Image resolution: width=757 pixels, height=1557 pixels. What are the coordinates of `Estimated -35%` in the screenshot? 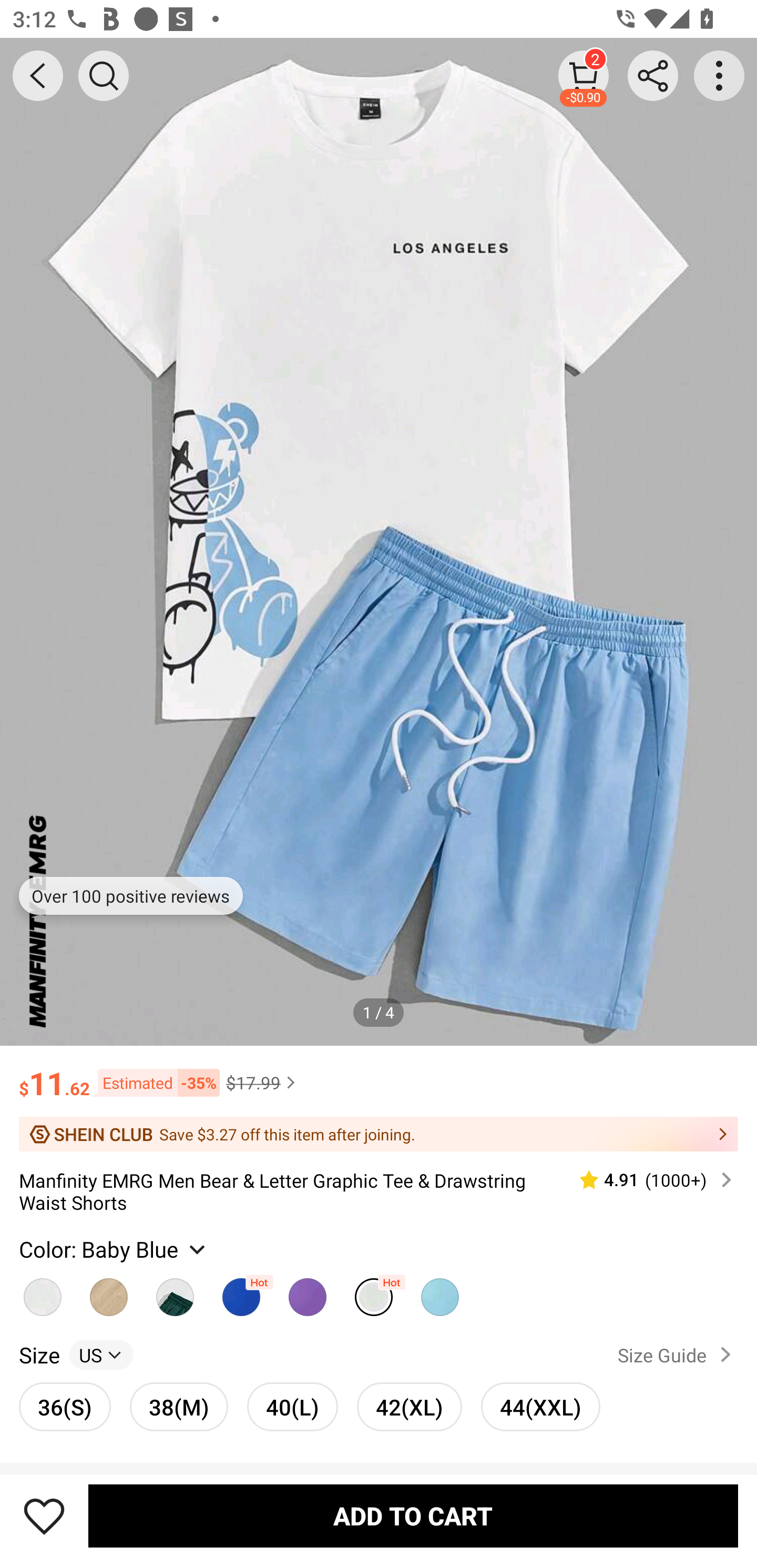 It's located at (155, 1081).